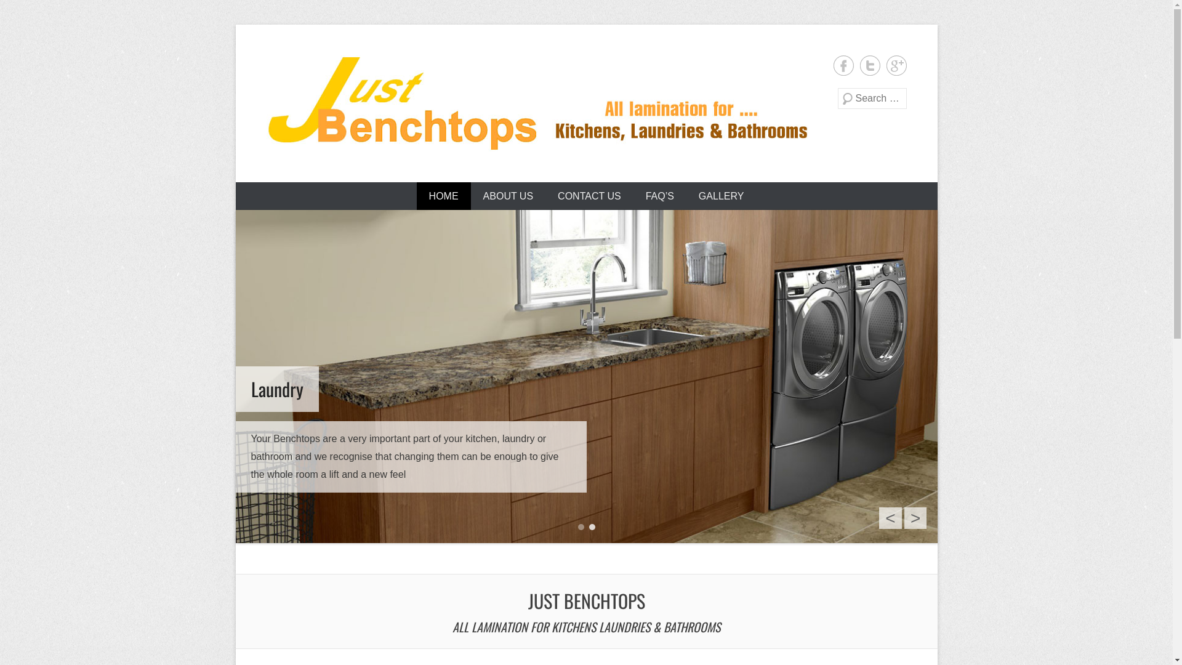 The image size is (1182, 665). I want to click on HOME, so click(444, 196).